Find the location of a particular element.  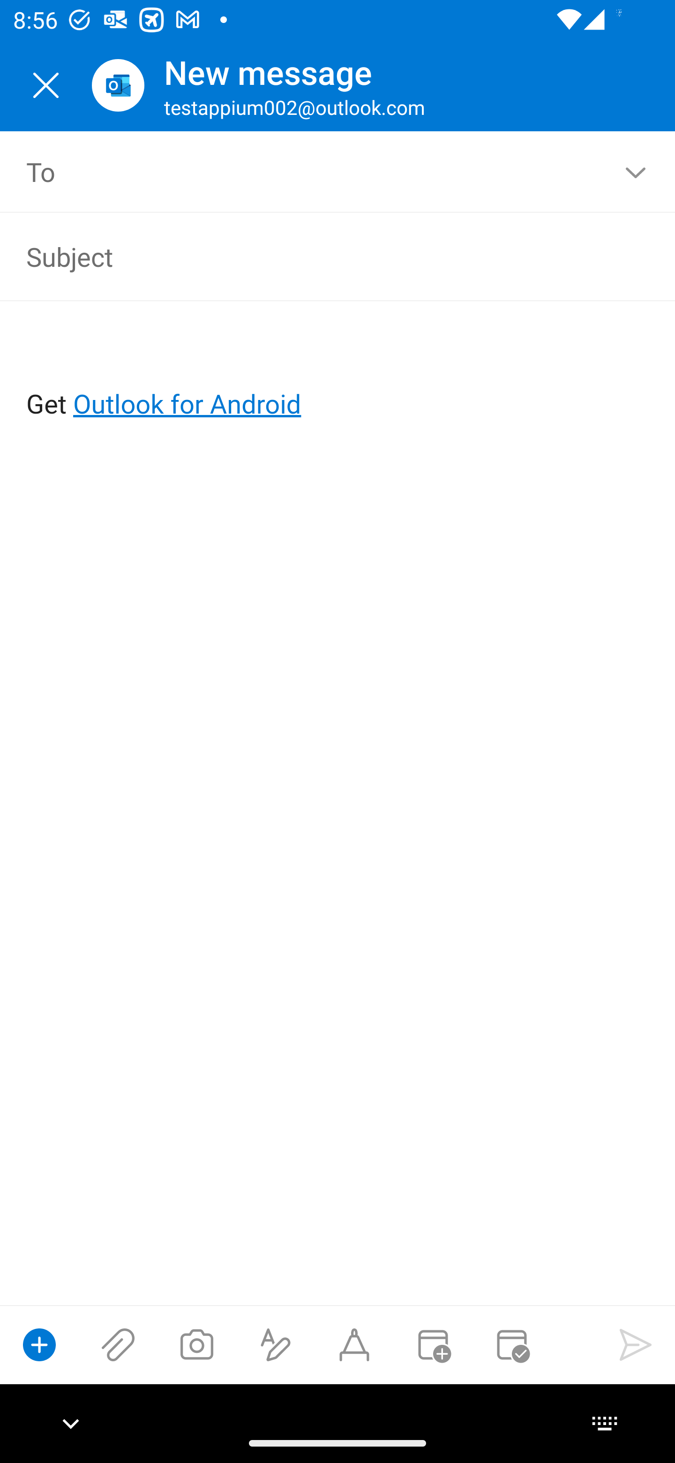

Take a photo is located at coordinates (196, 1344).